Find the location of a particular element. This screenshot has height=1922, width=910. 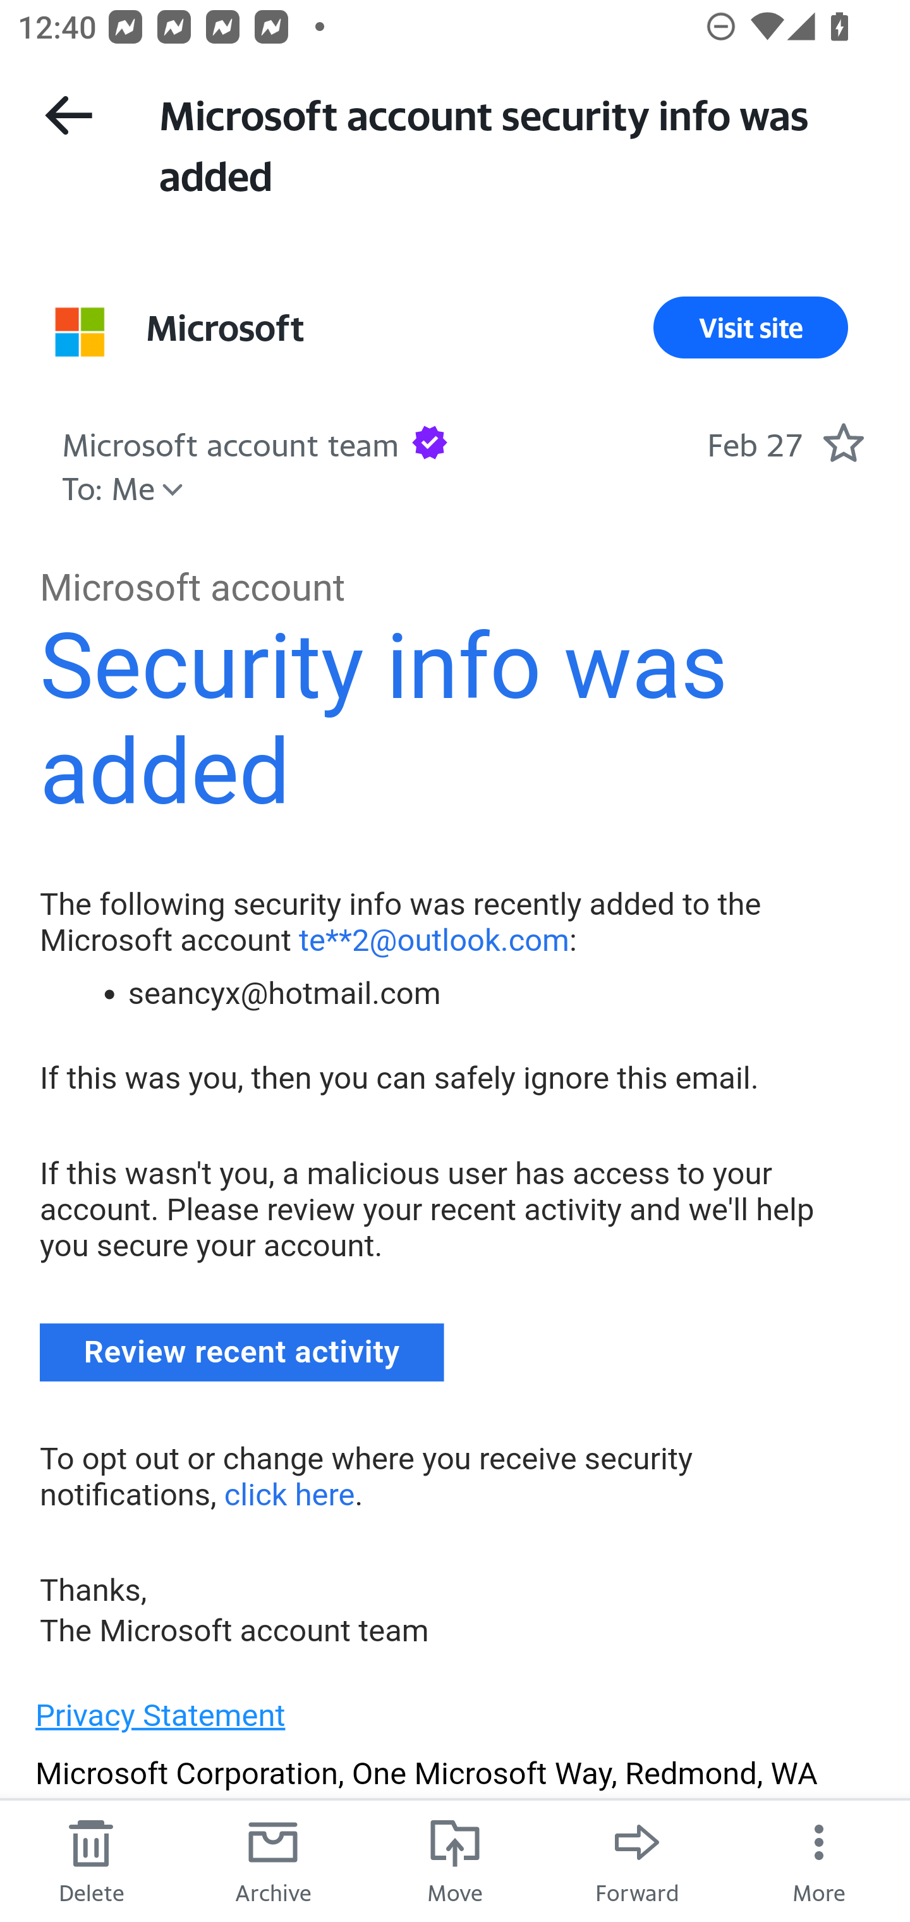

Forward is located at coordinates (637, 1860).